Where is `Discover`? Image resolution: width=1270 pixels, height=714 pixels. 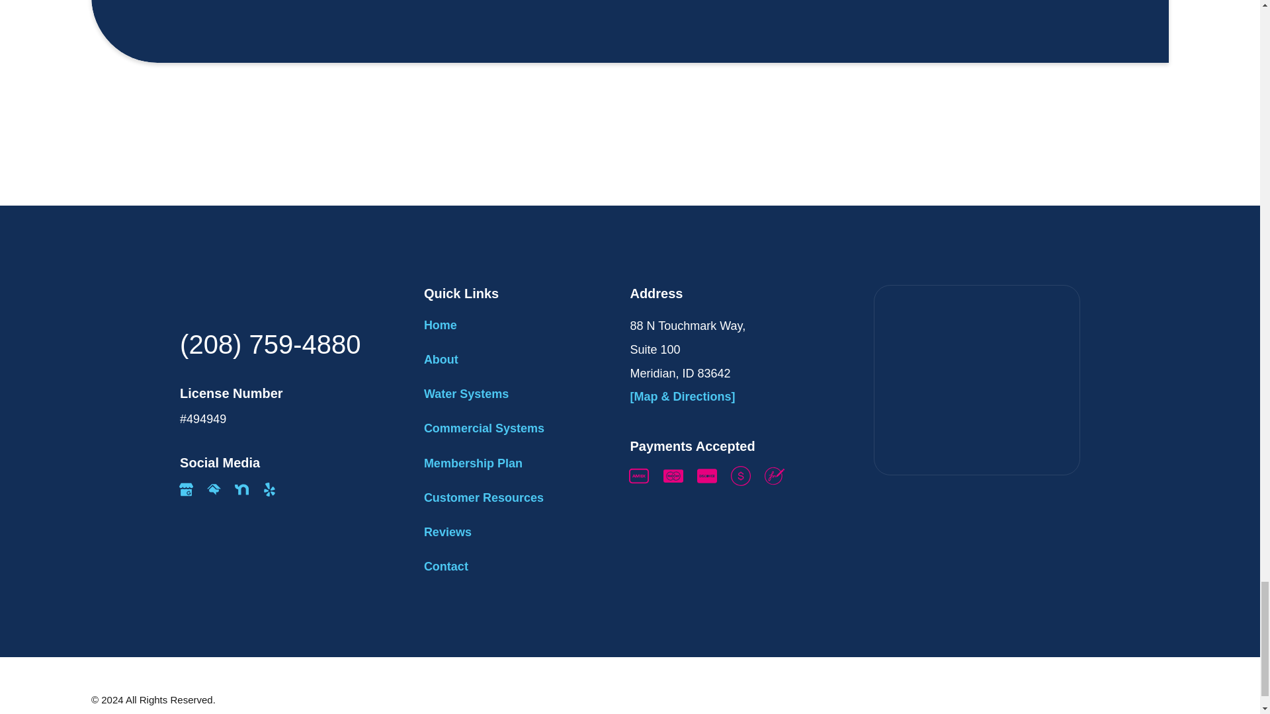
Discover is located at coordinates (707, 476).